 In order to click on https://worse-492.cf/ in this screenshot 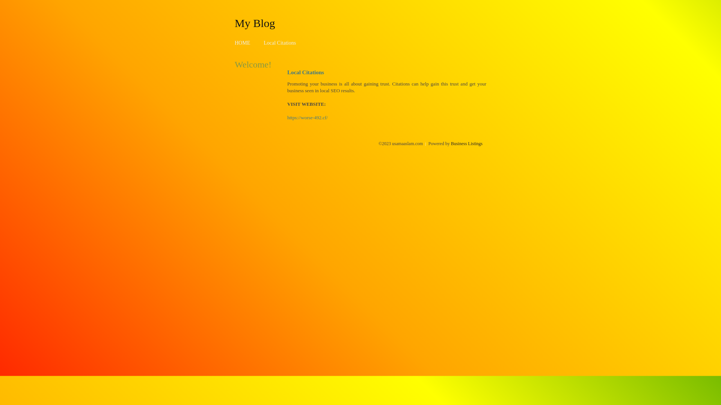, I will do `click(308, 118)`.